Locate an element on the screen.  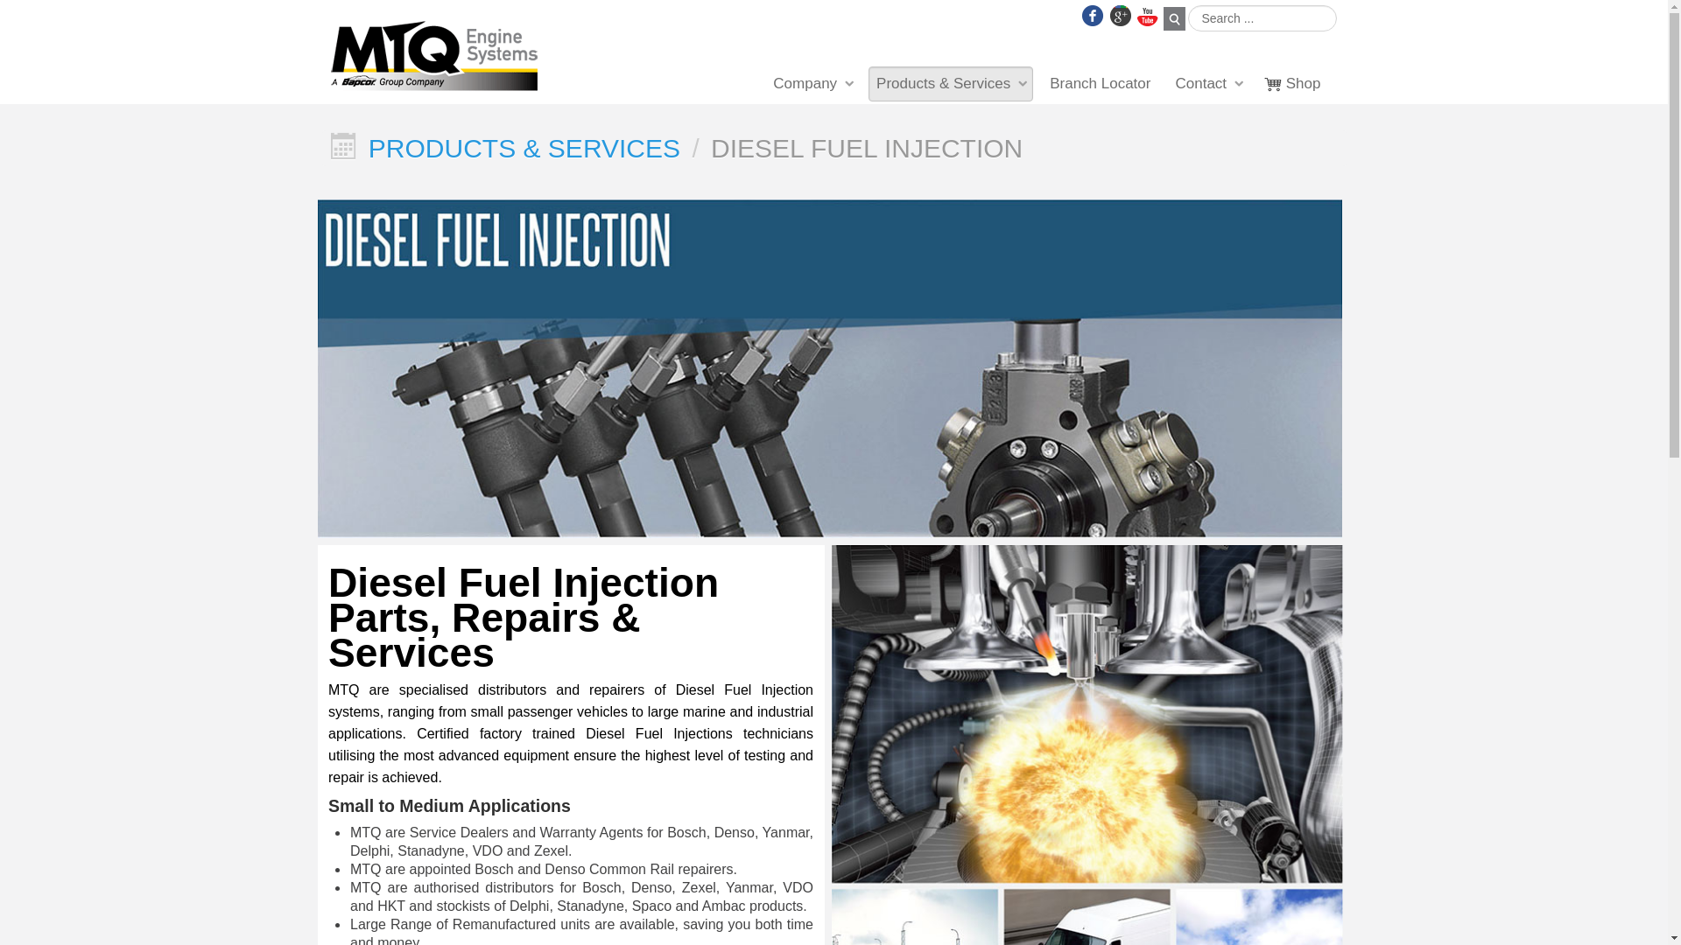
Company is located at coordinates (812, 84).